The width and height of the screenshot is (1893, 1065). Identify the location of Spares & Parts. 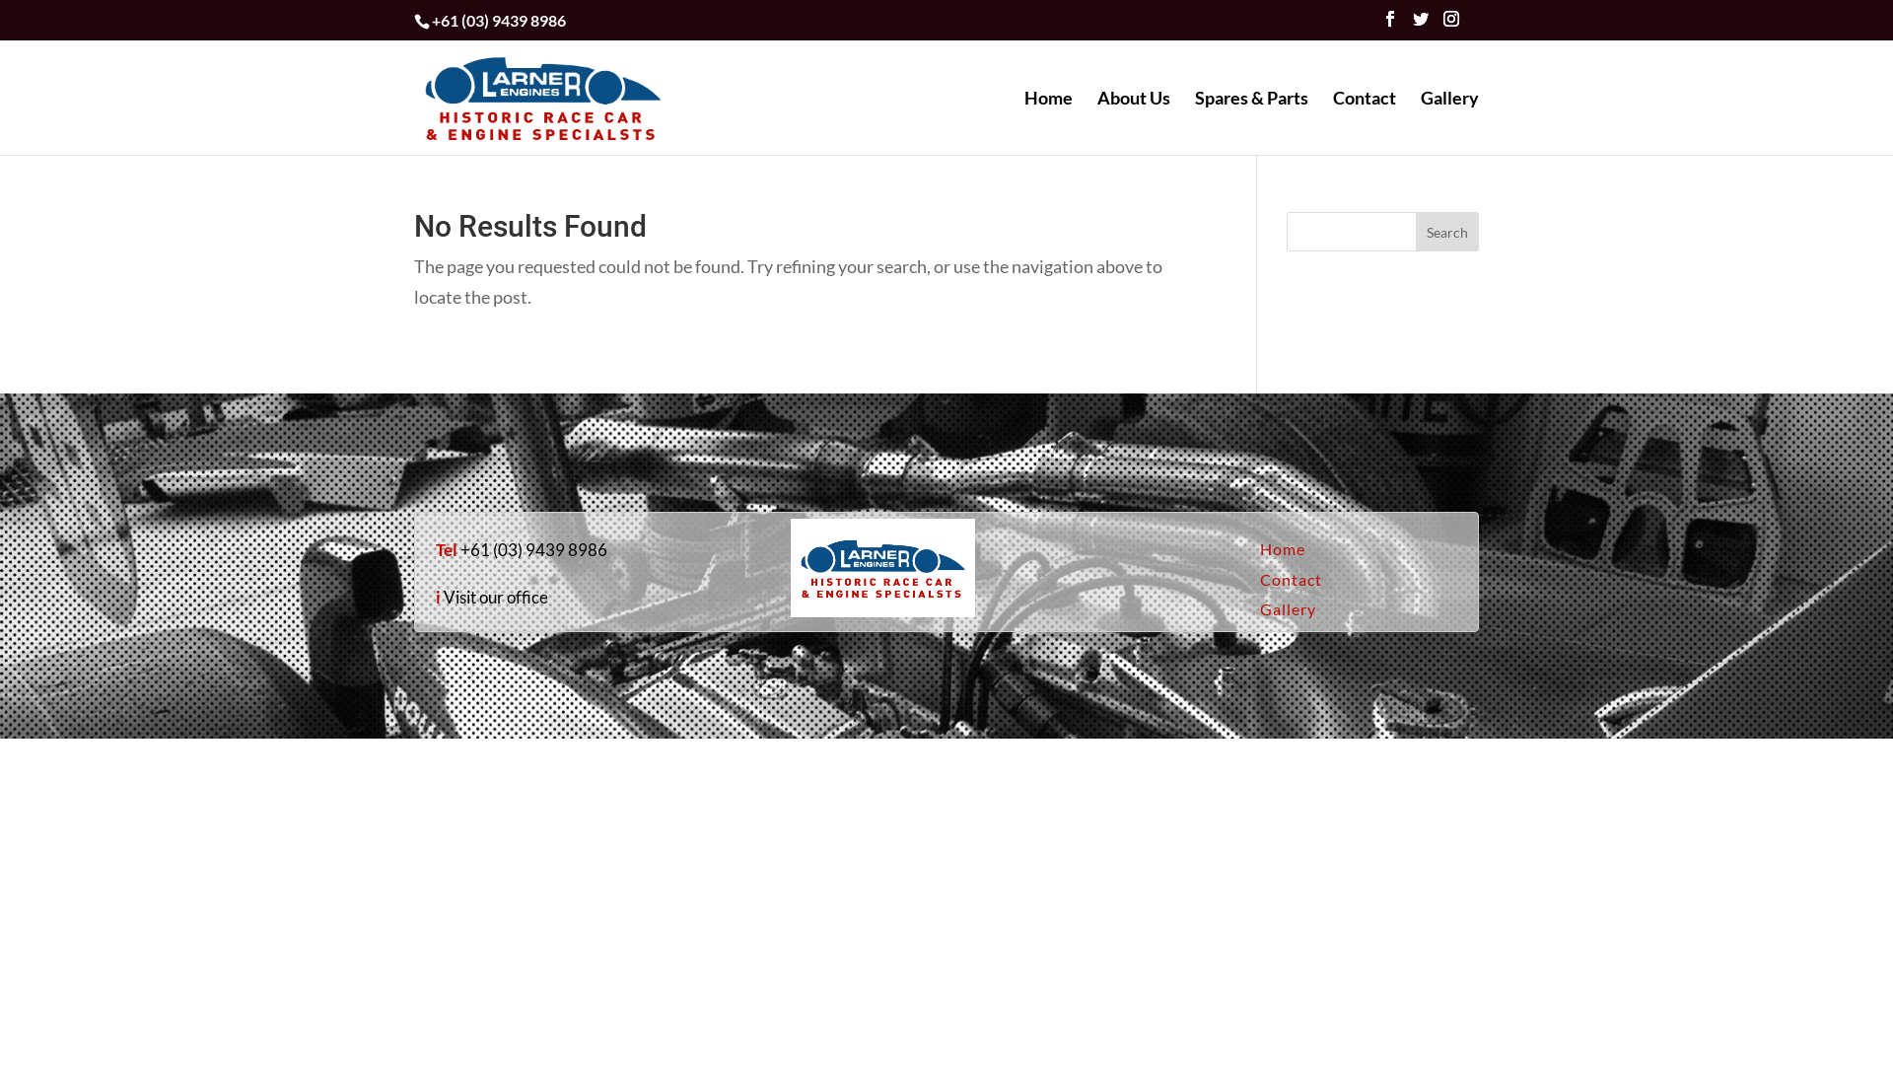
(1252, 122).